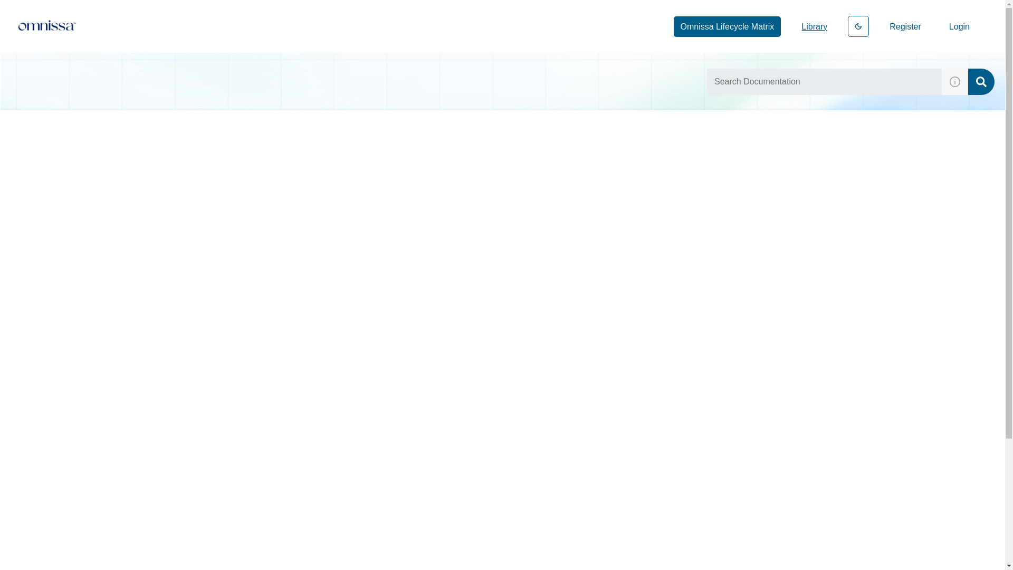 This screenshot has width=1013, height=570. Describe the element at coordinates (905, 26) in the screenshot. I see `Register` at that location.